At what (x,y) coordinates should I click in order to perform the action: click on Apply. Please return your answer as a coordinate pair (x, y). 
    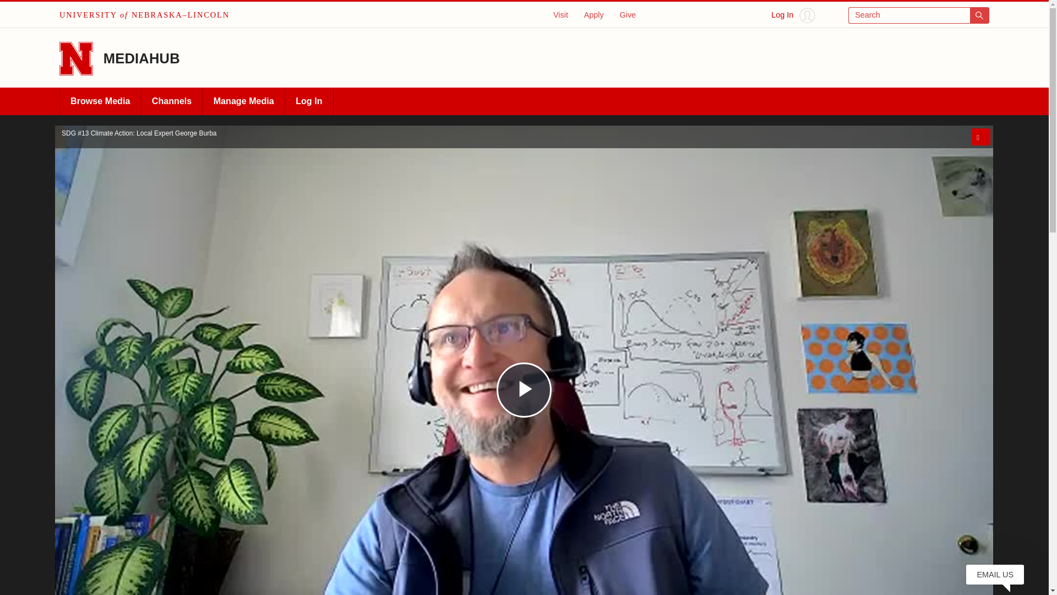
    Looking at the image, I should click on (593, 15).